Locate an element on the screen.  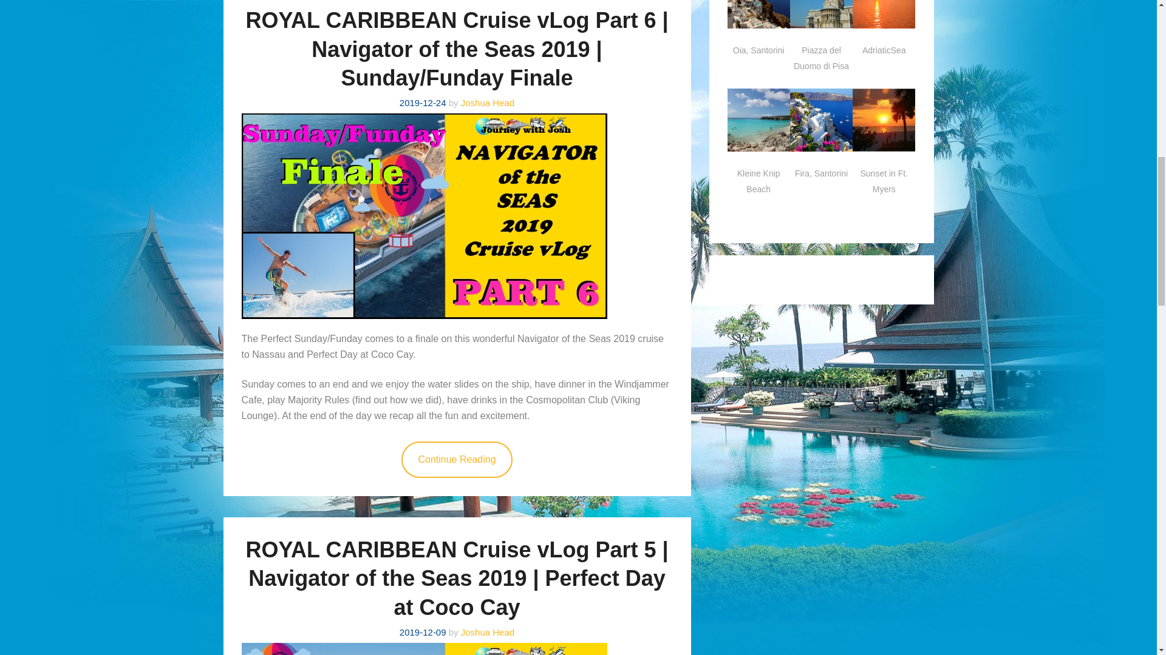
Continue Reading is located at coordinates (456, 460).